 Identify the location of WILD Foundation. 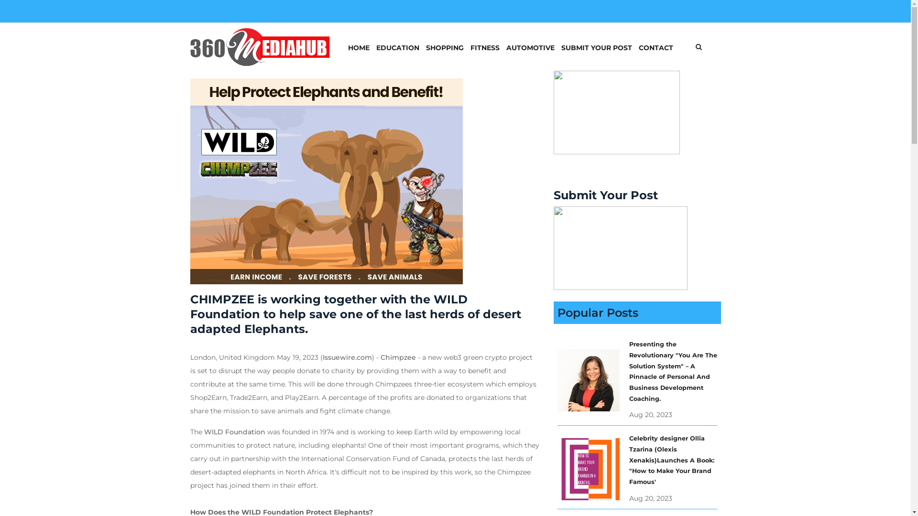
(234, 432).